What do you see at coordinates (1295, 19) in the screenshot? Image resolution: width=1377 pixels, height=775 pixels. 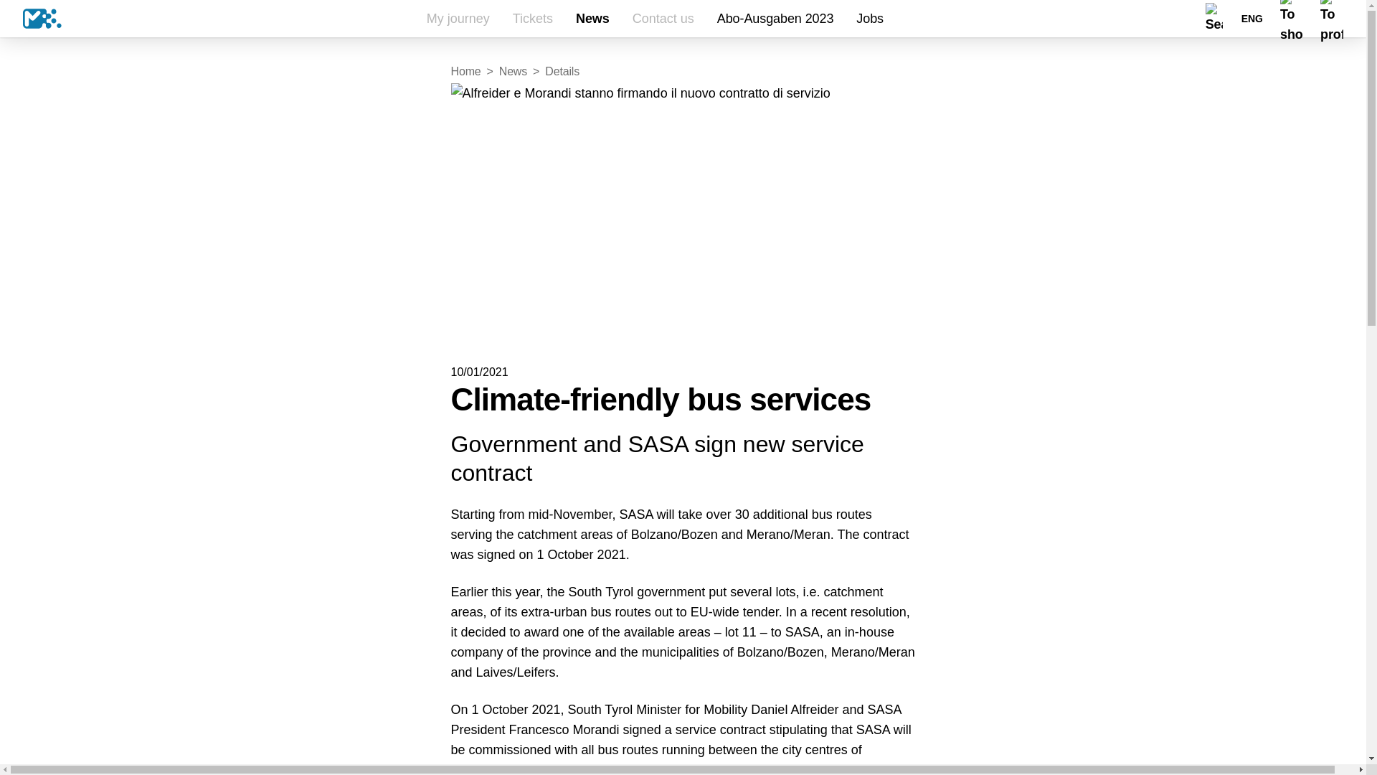 I see `To shop` at bounding box center [1295, 19].